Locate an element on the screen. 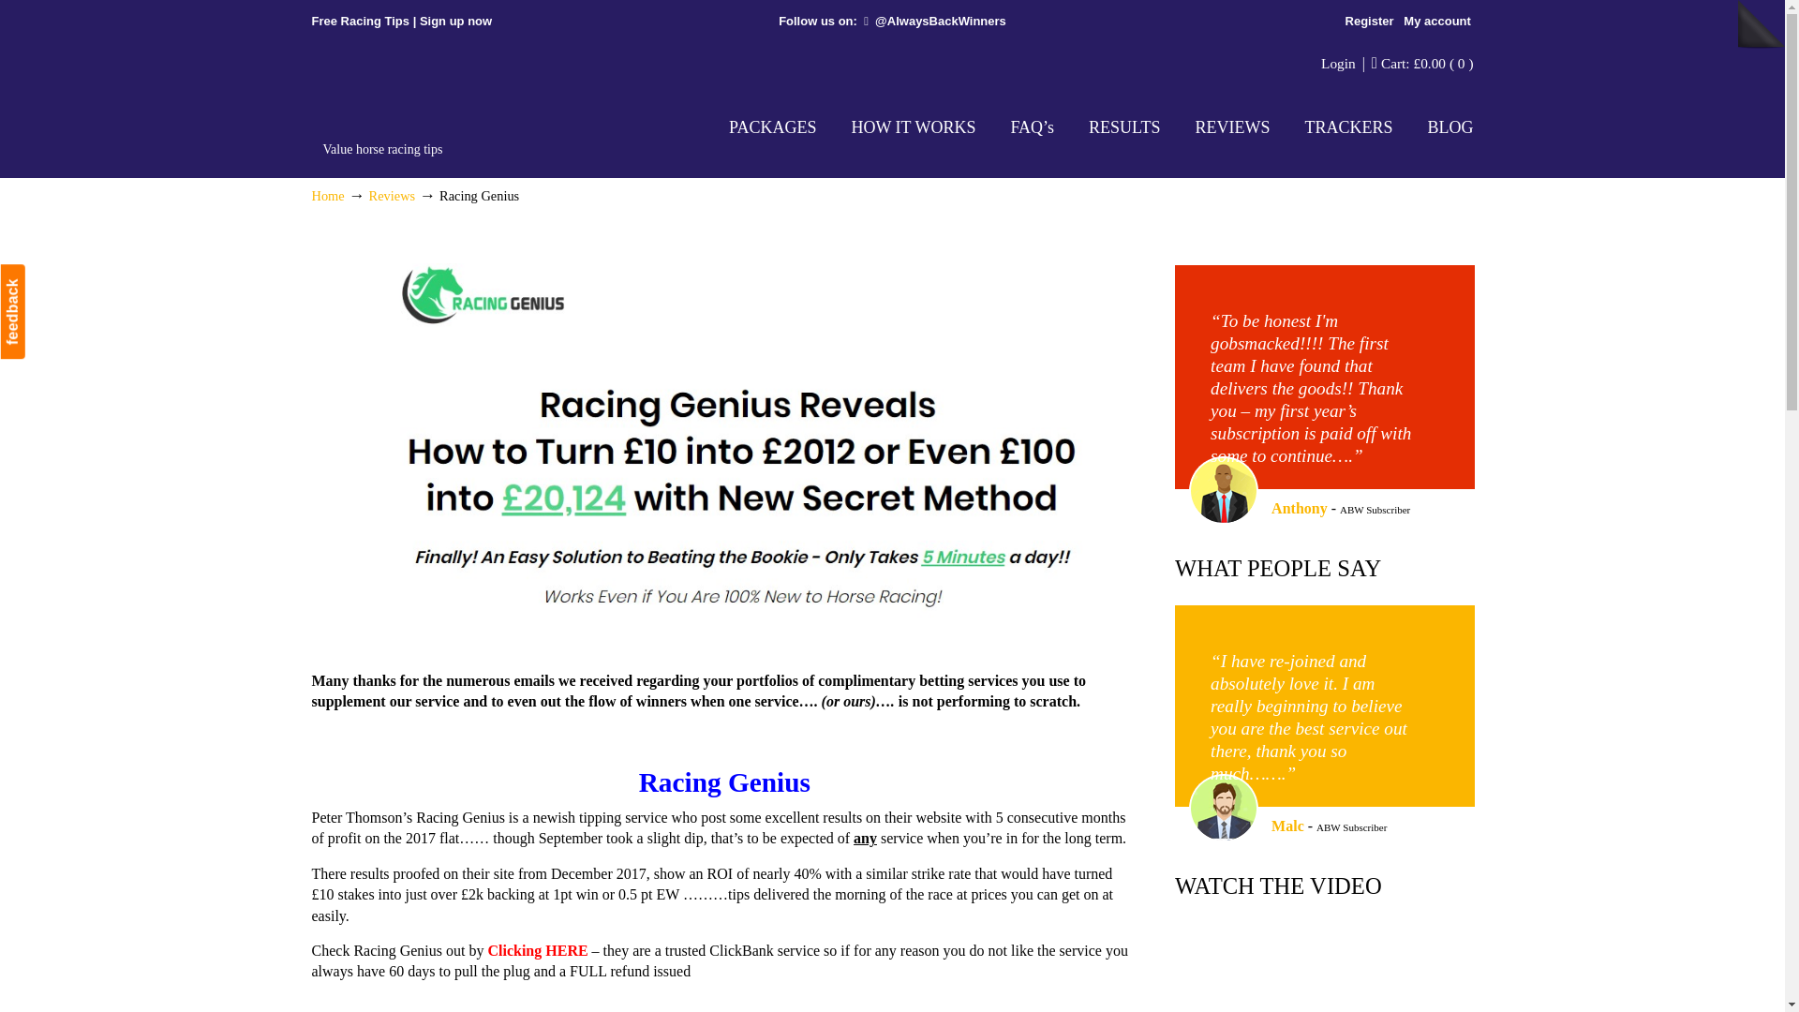 Image resolution: width=1799 pixels, height=1012 pixels. Login is located at coordinates (1338, 63).